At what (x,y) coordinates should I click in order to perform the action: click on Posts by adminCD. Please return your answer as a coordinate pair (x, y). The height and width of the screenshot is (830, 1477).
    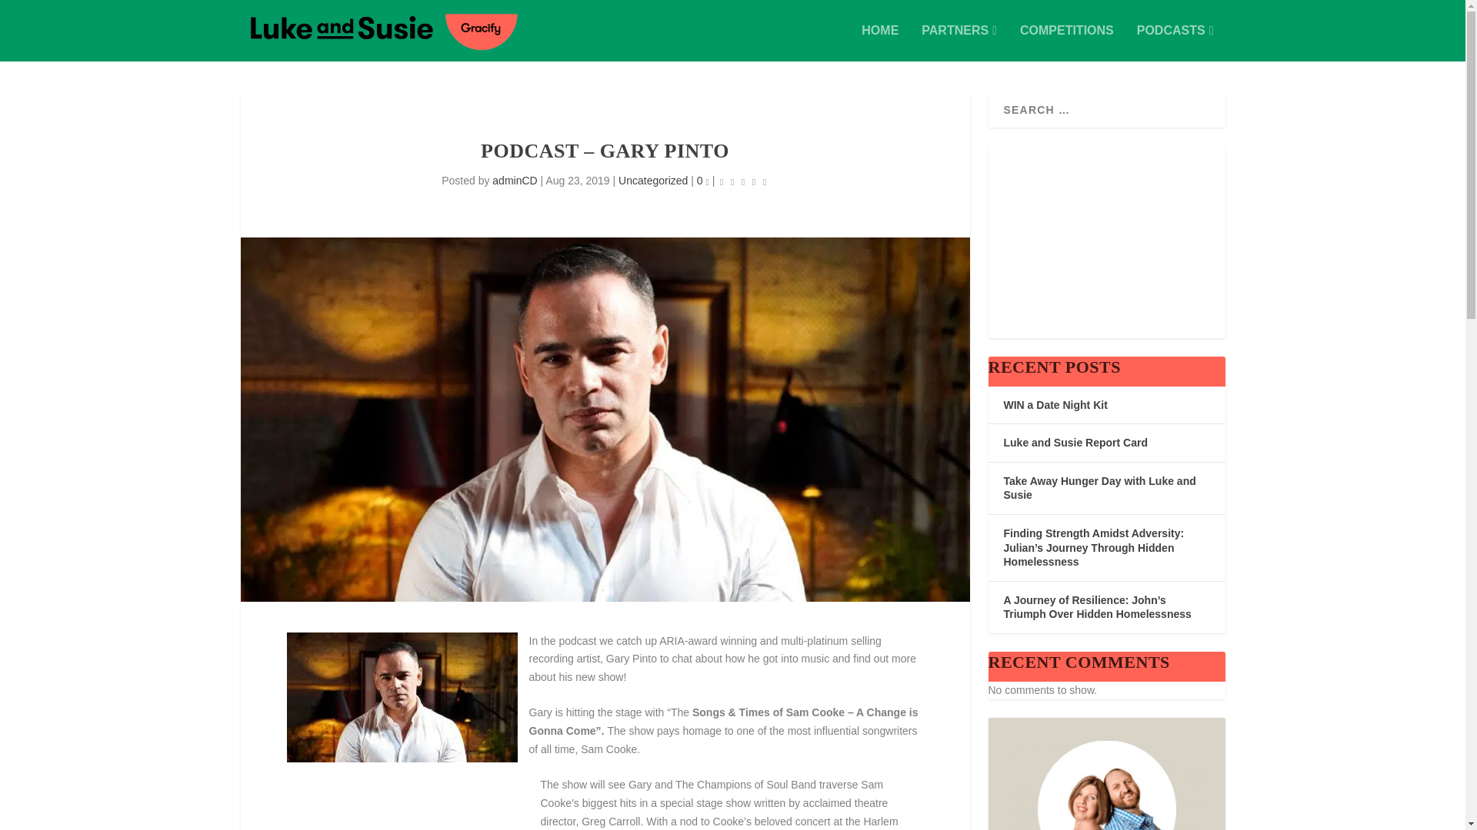
    Looking at the image, I should click on (514, 180).